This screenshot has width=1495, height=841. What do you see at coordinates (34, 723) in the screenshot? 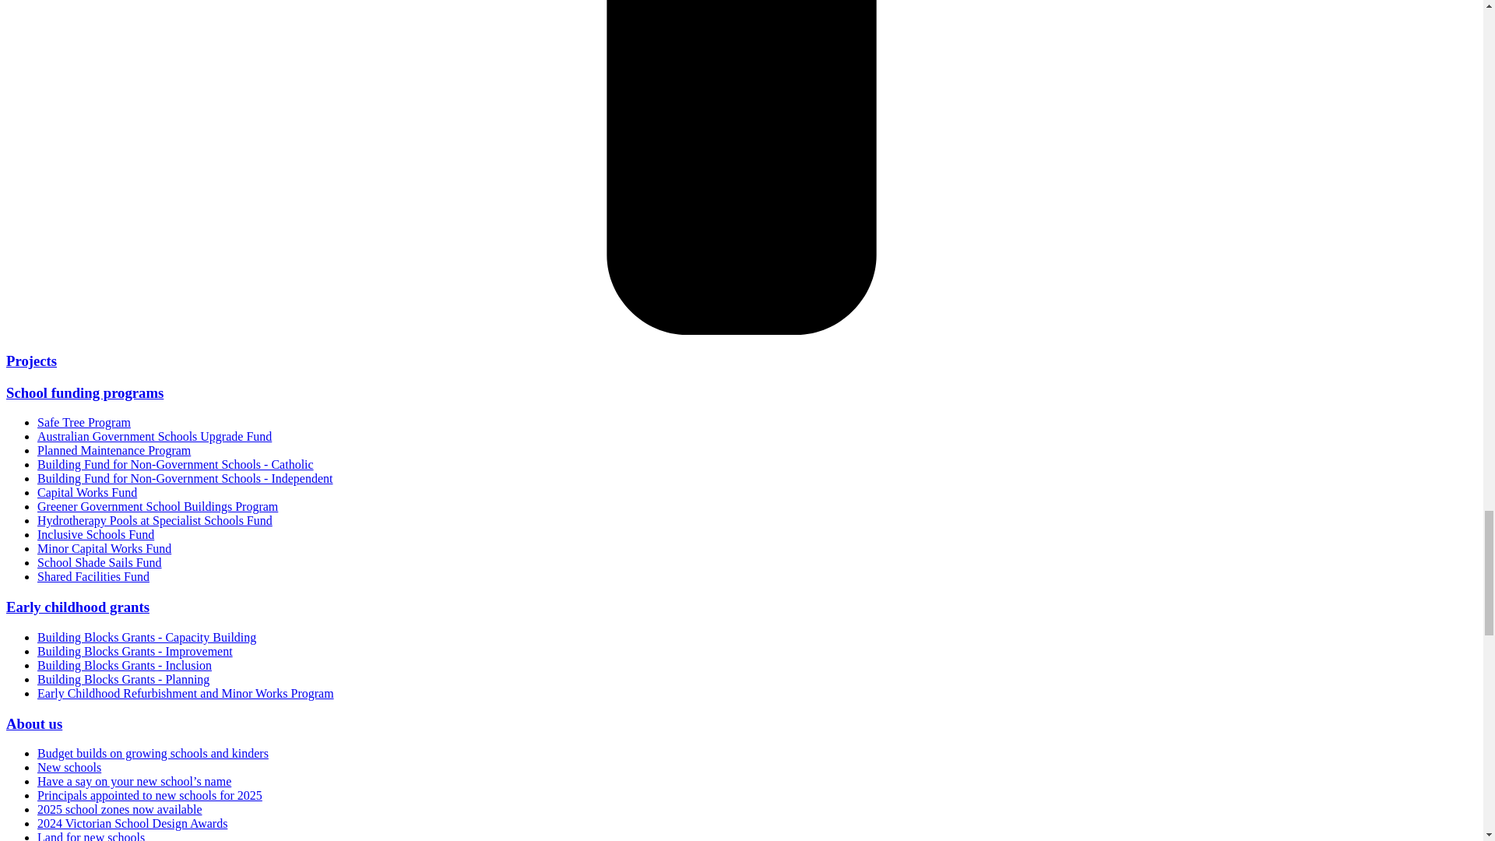
I see `About us` at bounding box center [34, 723].